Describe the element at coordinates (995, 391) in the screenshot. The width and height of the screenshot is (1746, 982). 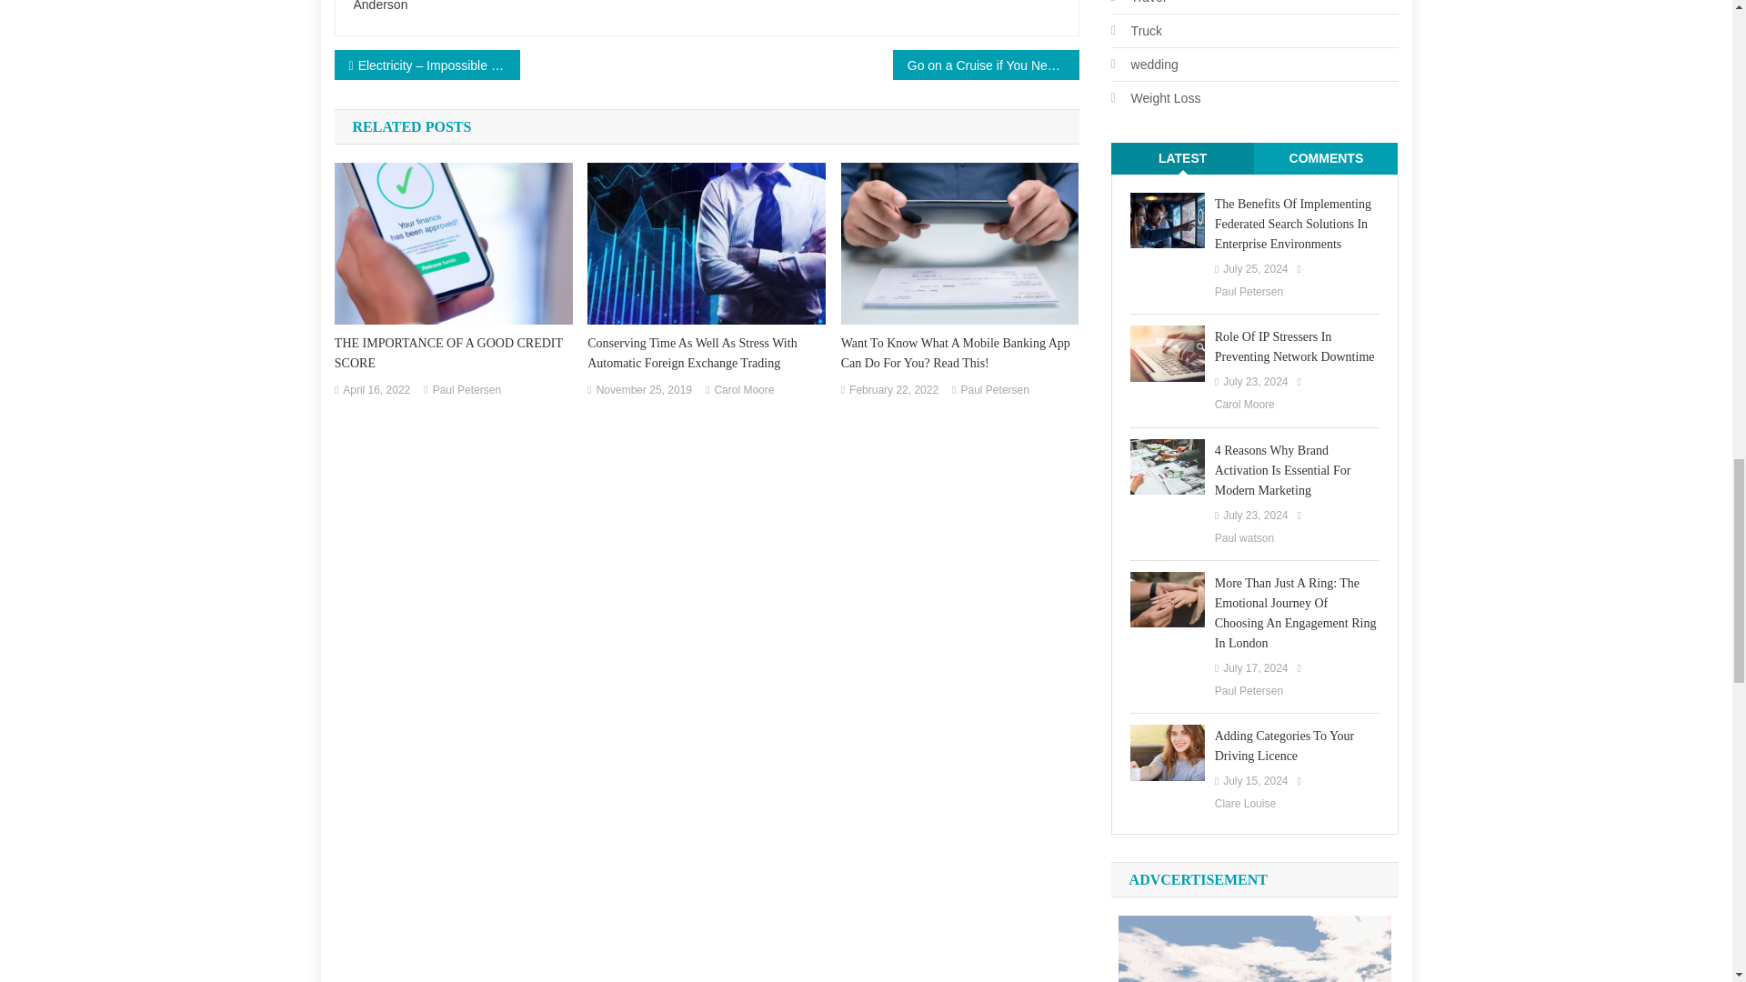
I see `Paul Petersen` at that location.